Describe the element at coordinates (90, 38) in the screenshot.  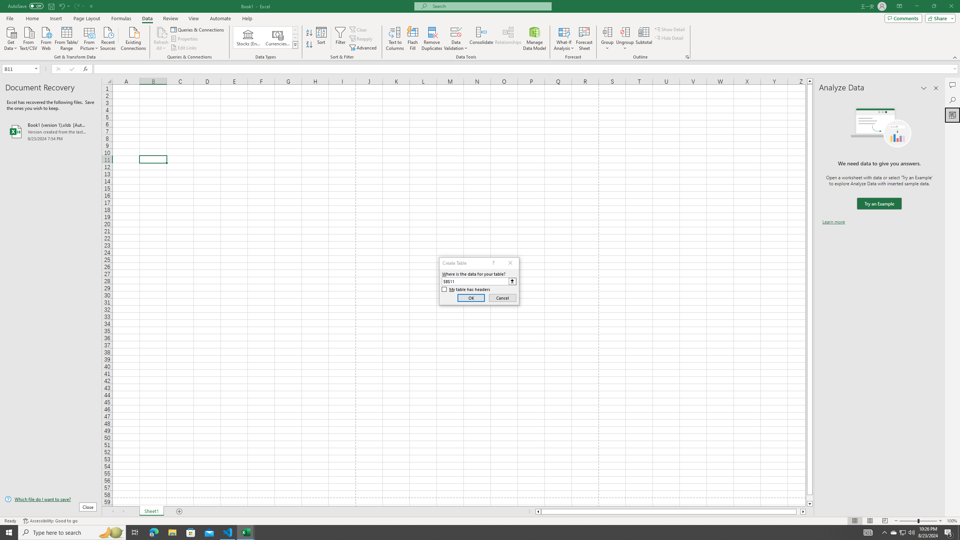
I see `From Picture` at that location.